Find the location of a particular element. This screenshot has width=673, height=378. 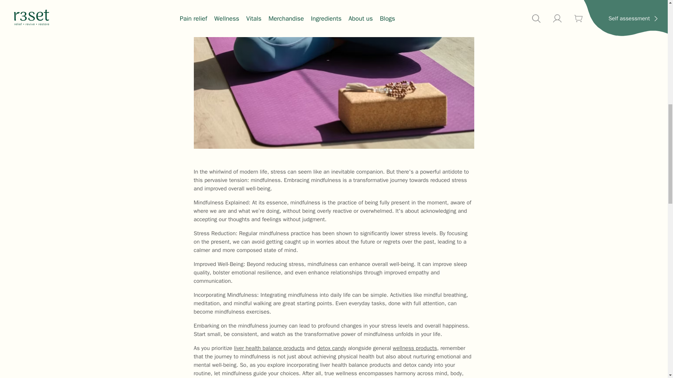

liver health balance products is located at coordinates (269, 348).